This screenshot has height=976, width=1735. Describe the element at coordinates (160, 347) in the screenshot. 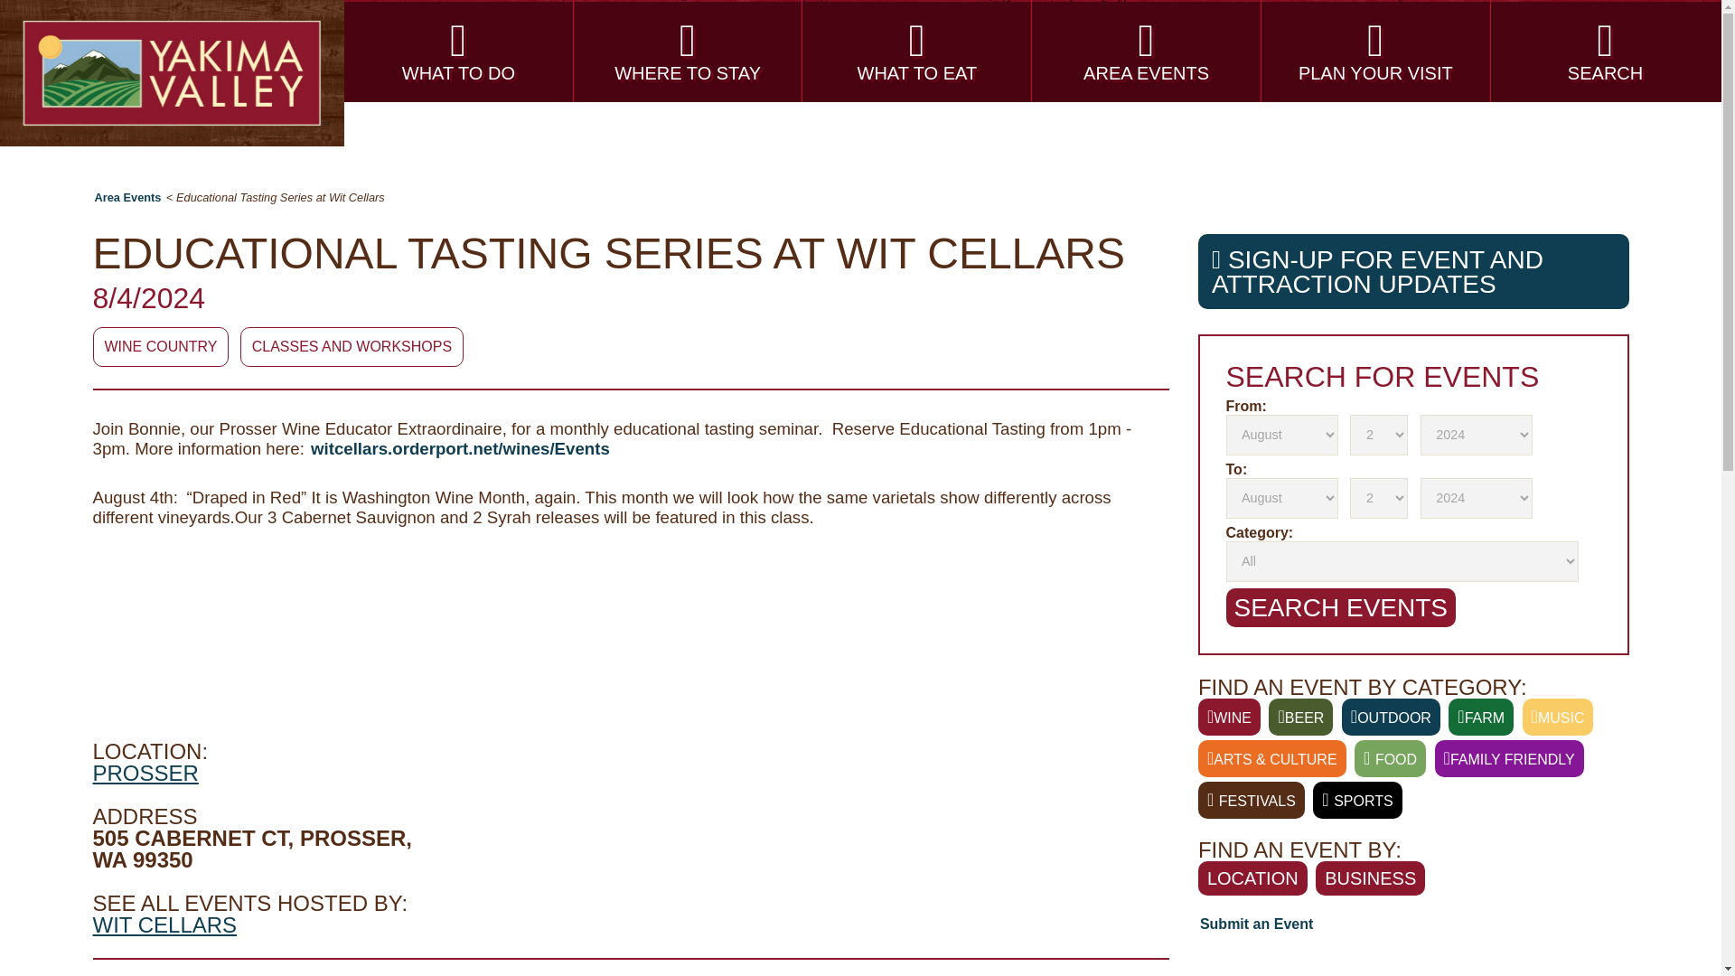

I see `WINE COUNTRY` at that location.